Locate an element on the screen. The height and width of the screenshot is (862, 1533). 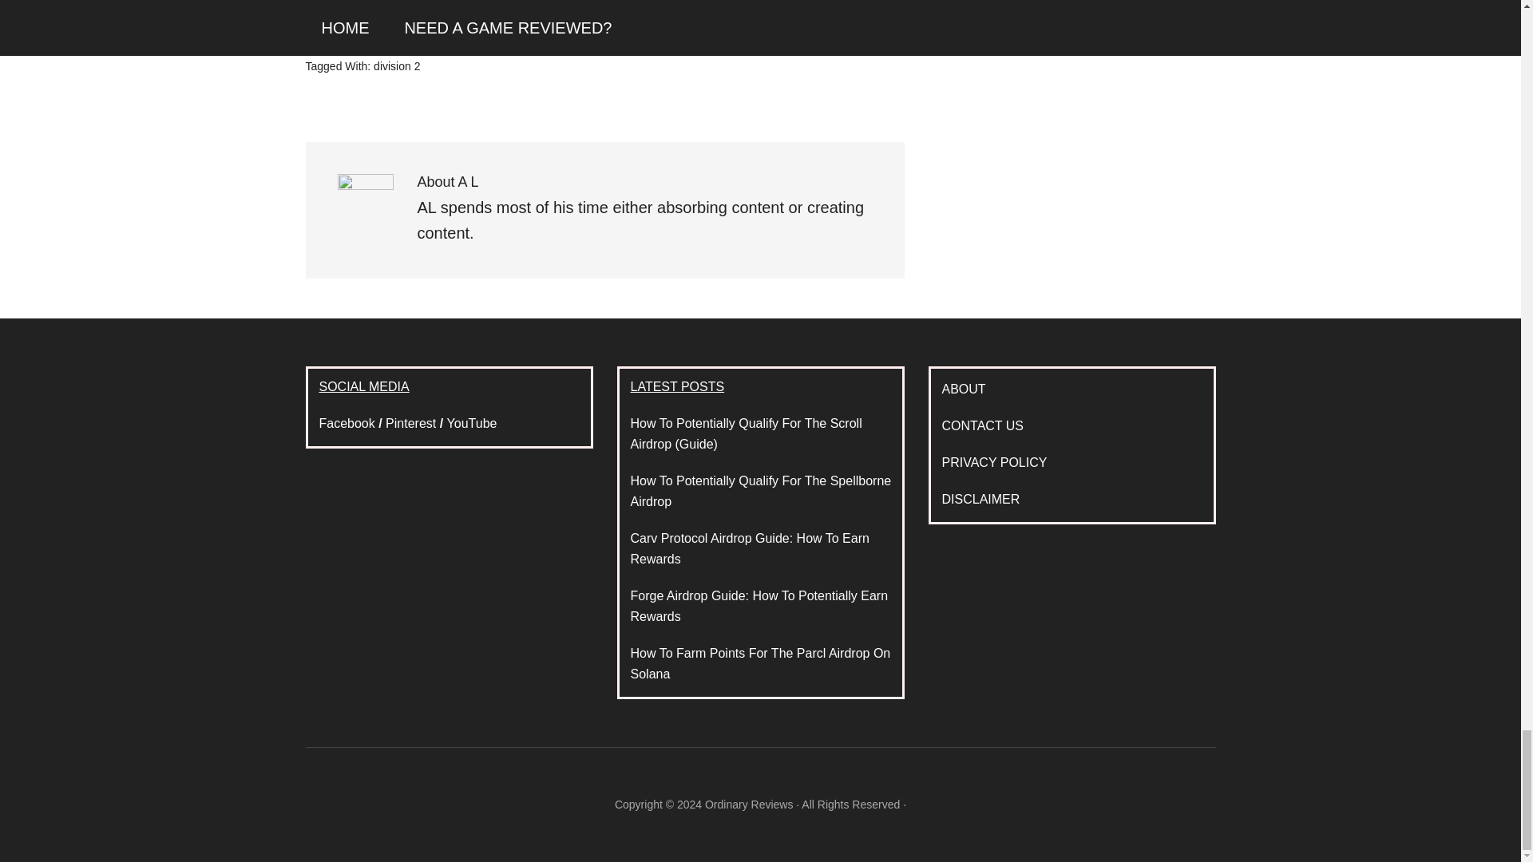
YouTube is located at coordinates (472, 423).